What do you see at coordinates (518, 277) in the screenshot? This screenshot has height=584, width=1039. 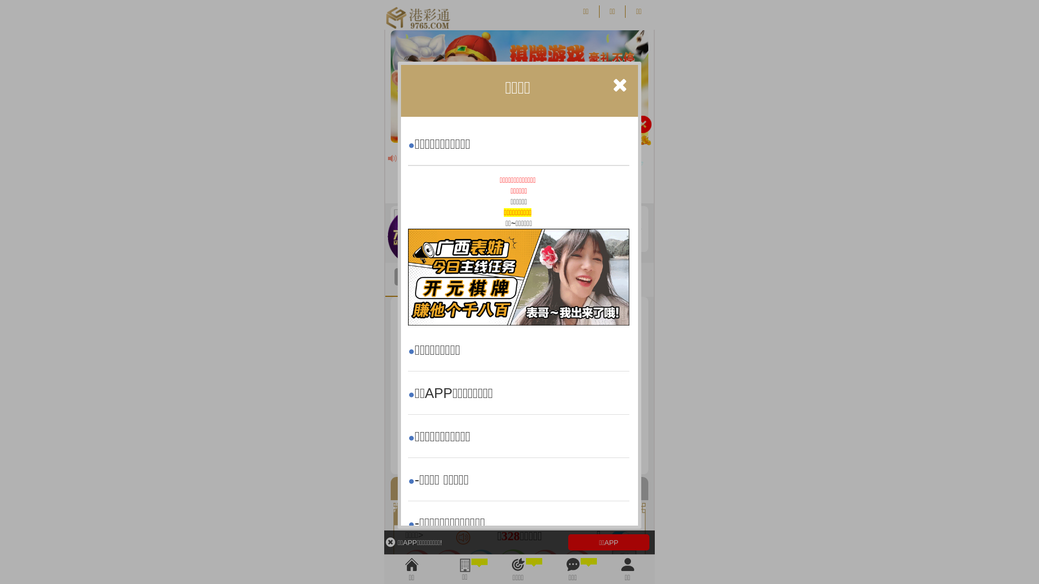 I see `1700228965207625.gif` at bounding box center [518, 277].